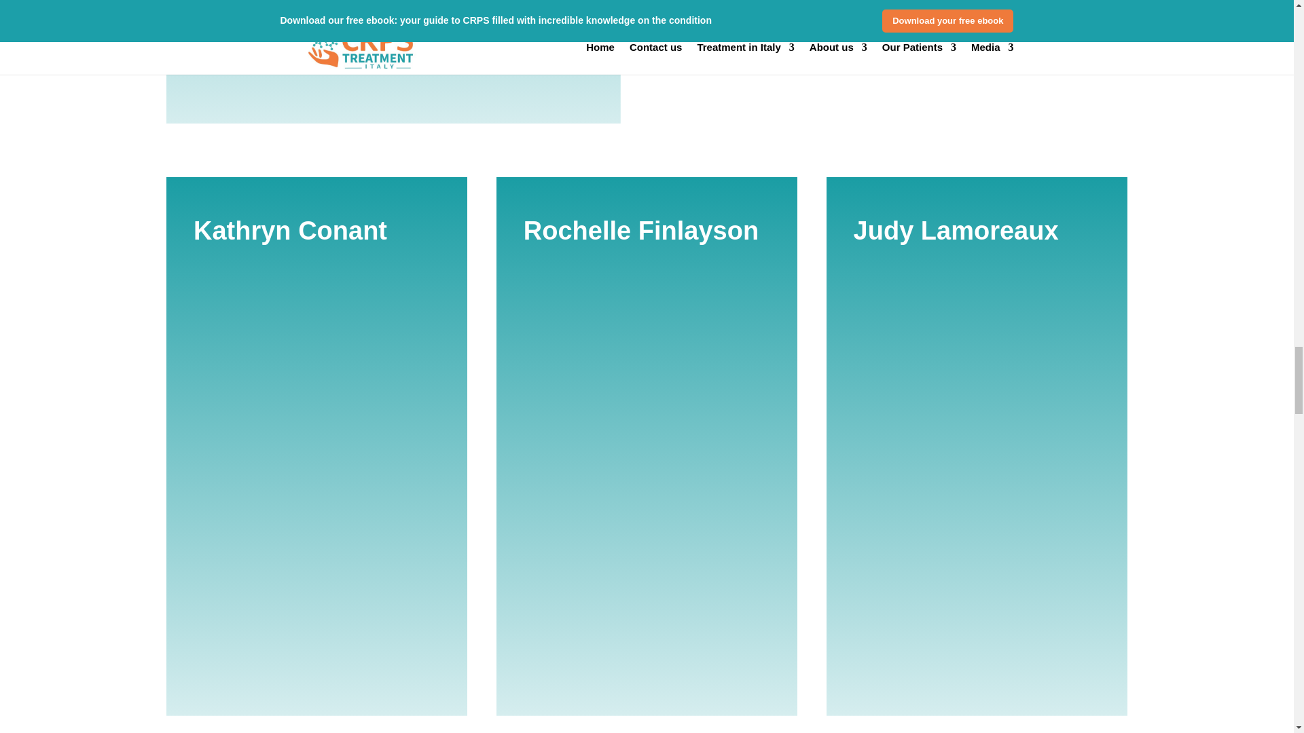  Describe the element at coordinates (393, 41) in the screenshot. I see `CRPS Remission Patient - Carole Zarkovacki` at that location.